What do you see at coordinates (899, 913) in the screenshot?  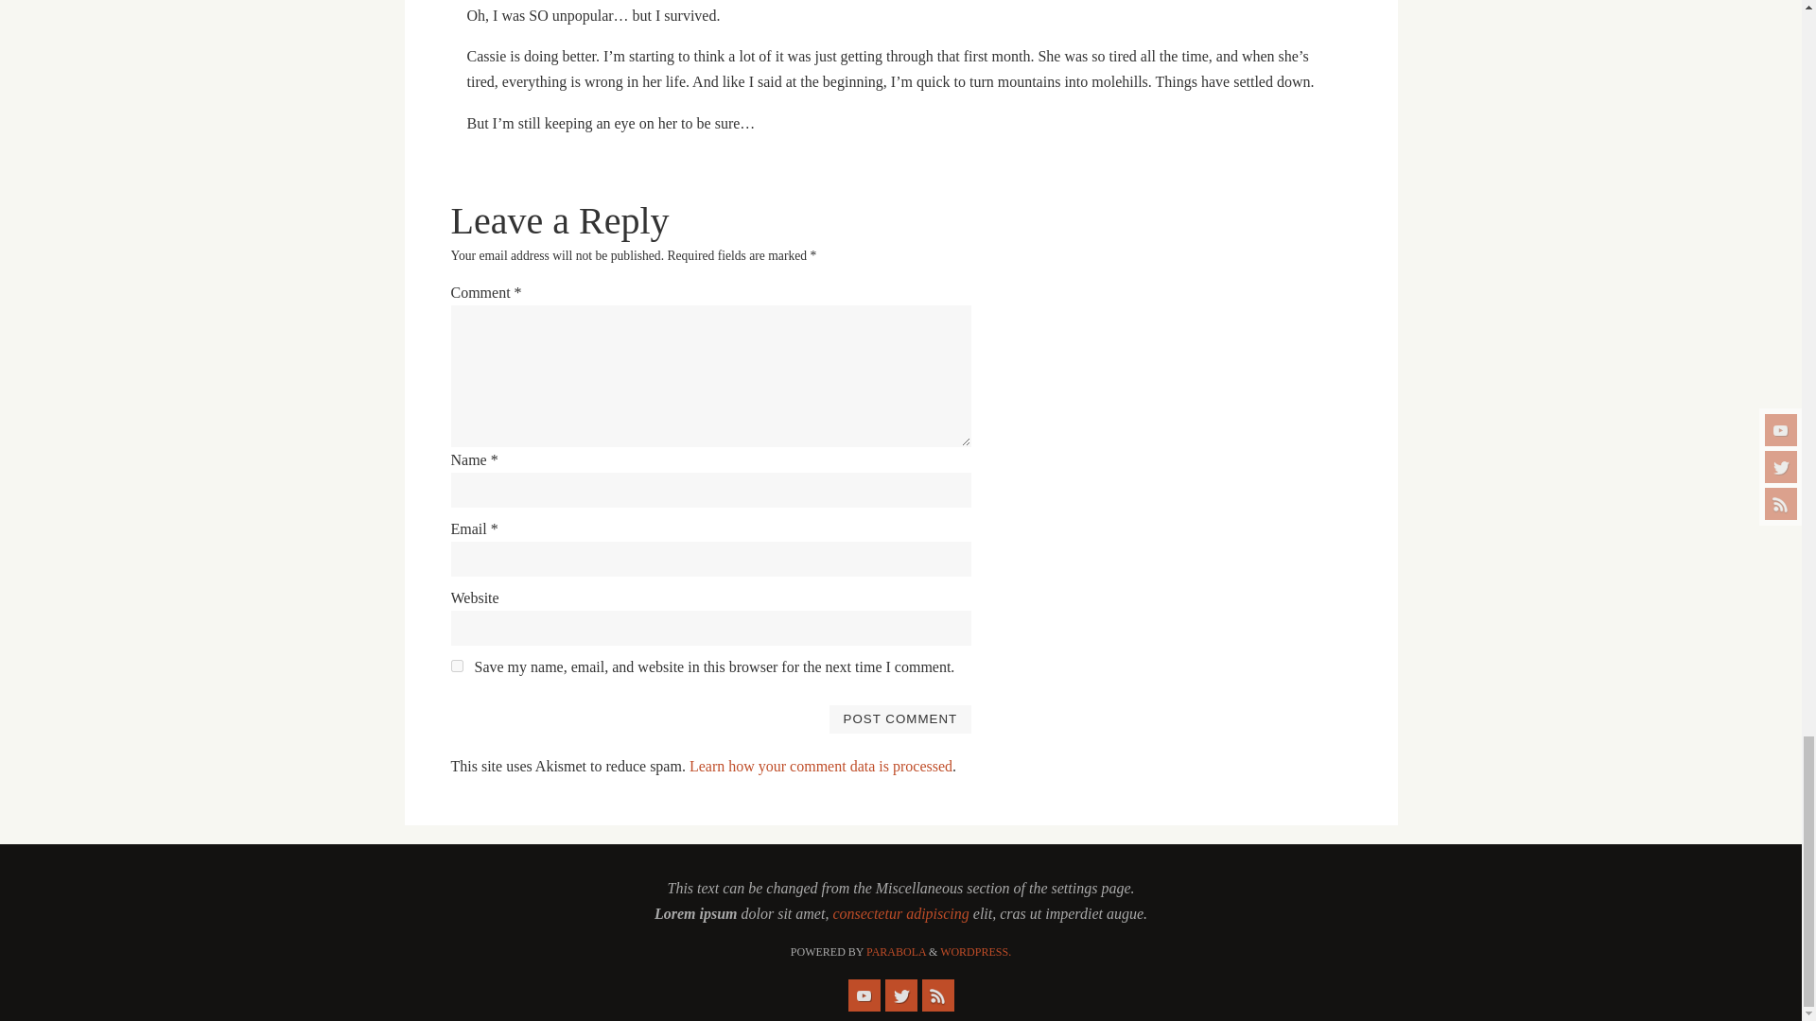 I see `consectetur adipiscing` at bounding box center [899, 913].